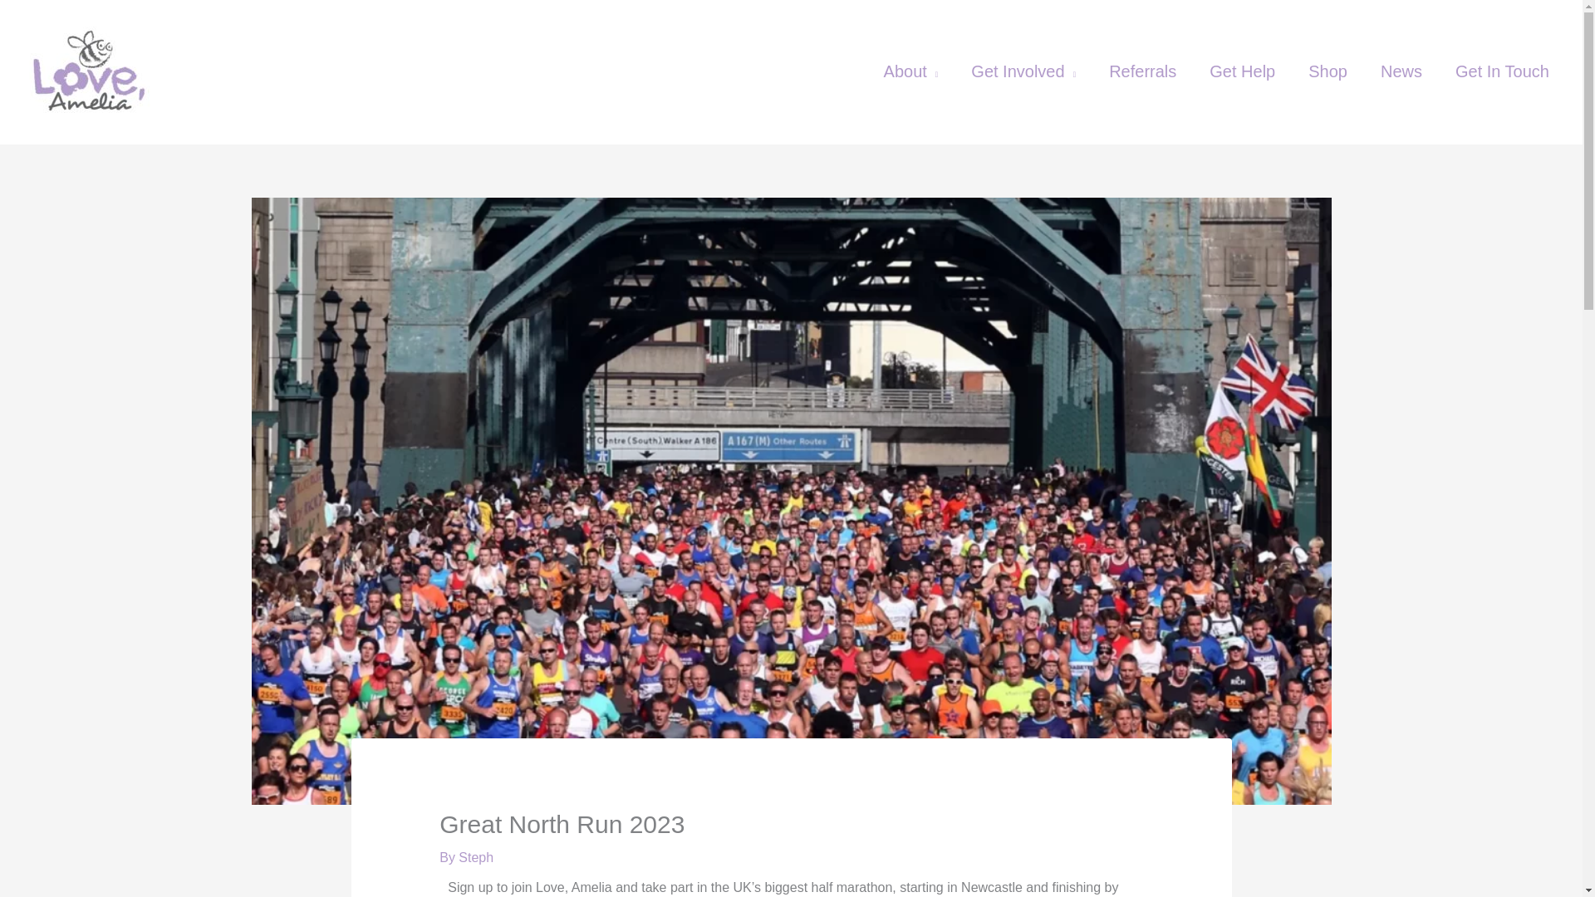 The image size is (1595, 897). What do you see at coordinates (1502, 71) in the screenshot?
I see `Get In Touch` at bounding box center [1502, 71].